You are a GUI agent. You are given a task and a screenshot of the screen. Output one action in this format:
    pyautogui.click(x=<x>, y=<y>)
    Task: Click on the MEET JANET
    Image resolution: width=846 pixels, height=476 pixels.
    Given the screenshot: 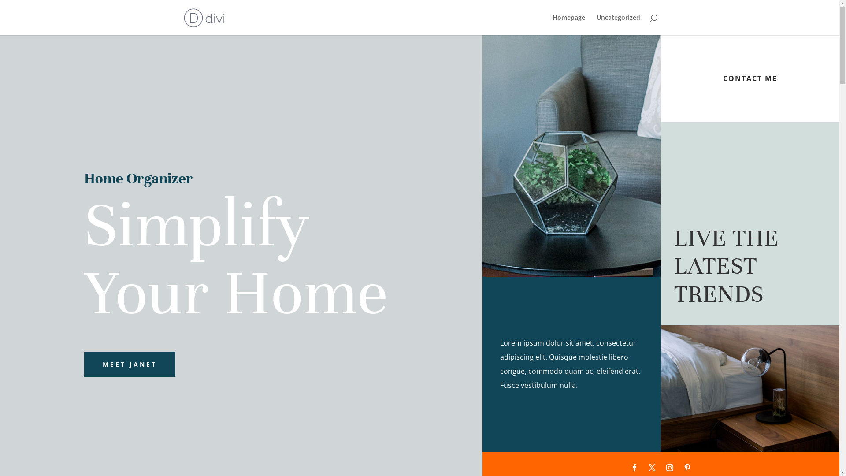 What is the action you would take?
    pyautogui.click(x=130, y=364)
    